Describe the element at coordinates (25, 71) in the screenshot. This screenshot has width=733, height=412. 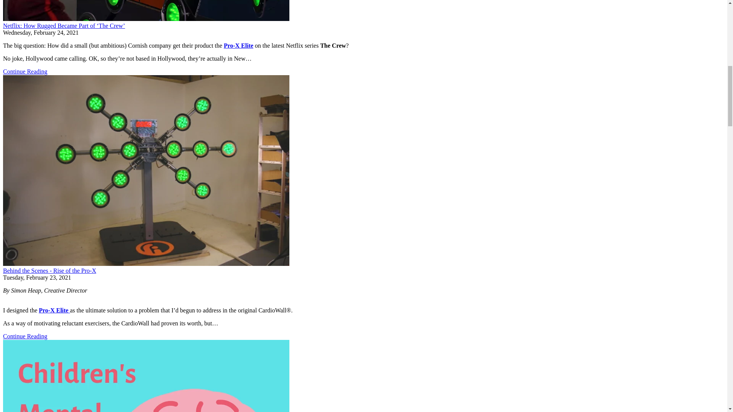
I see `Continue Reading` at that location.